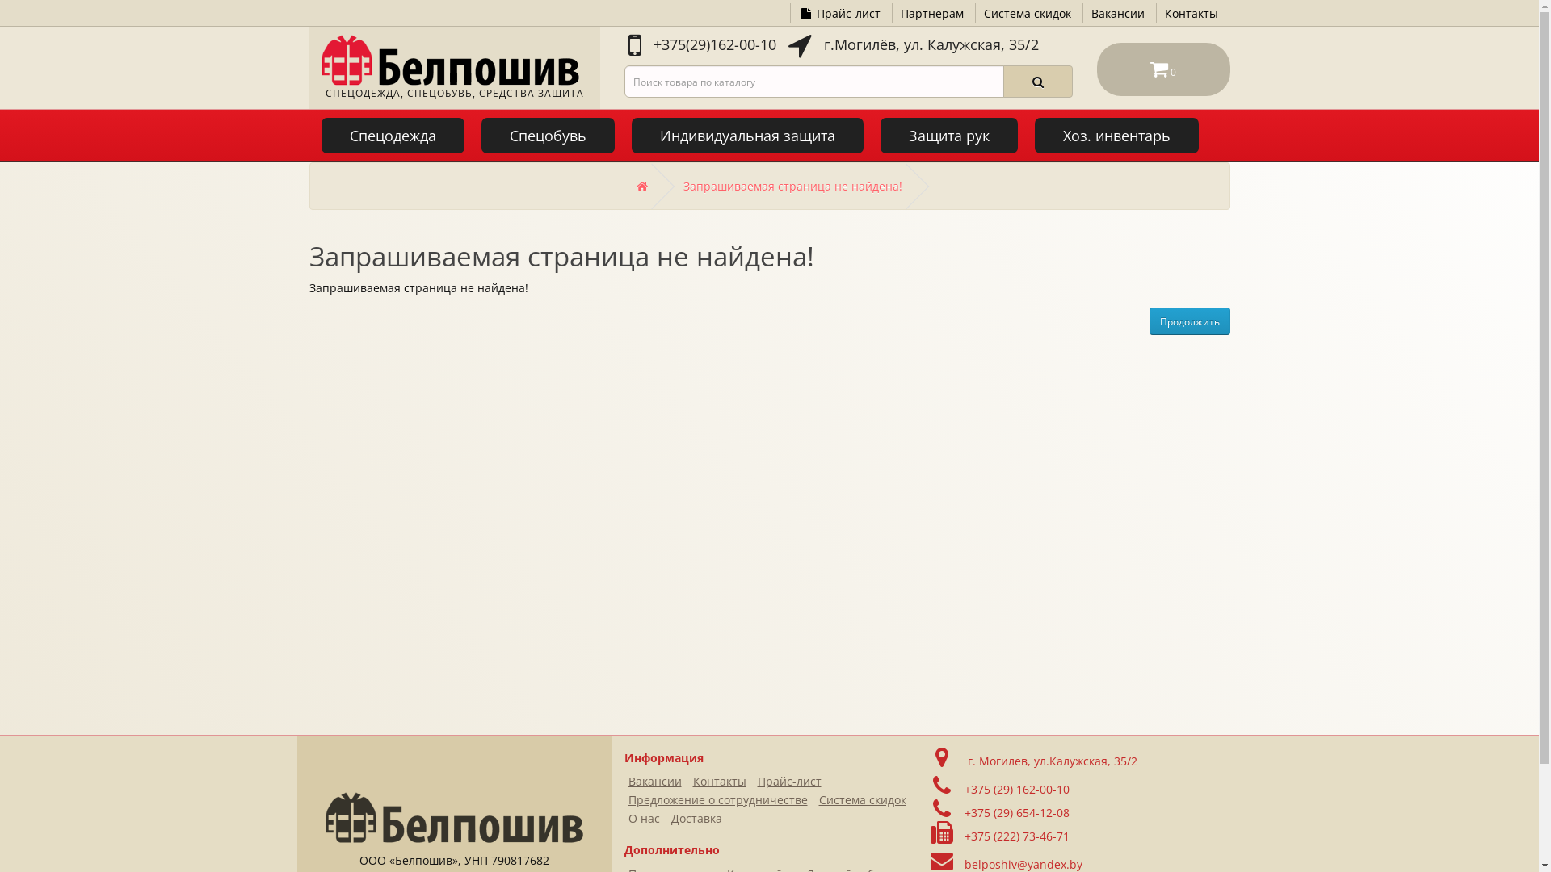 Image resolution: width=1551 pixels, height=872 pixels. What do you see at coordinates (1013, 836) in the screenshot?
I see `+375 (222) 73-46-71` at bounding box center [1013, 836].